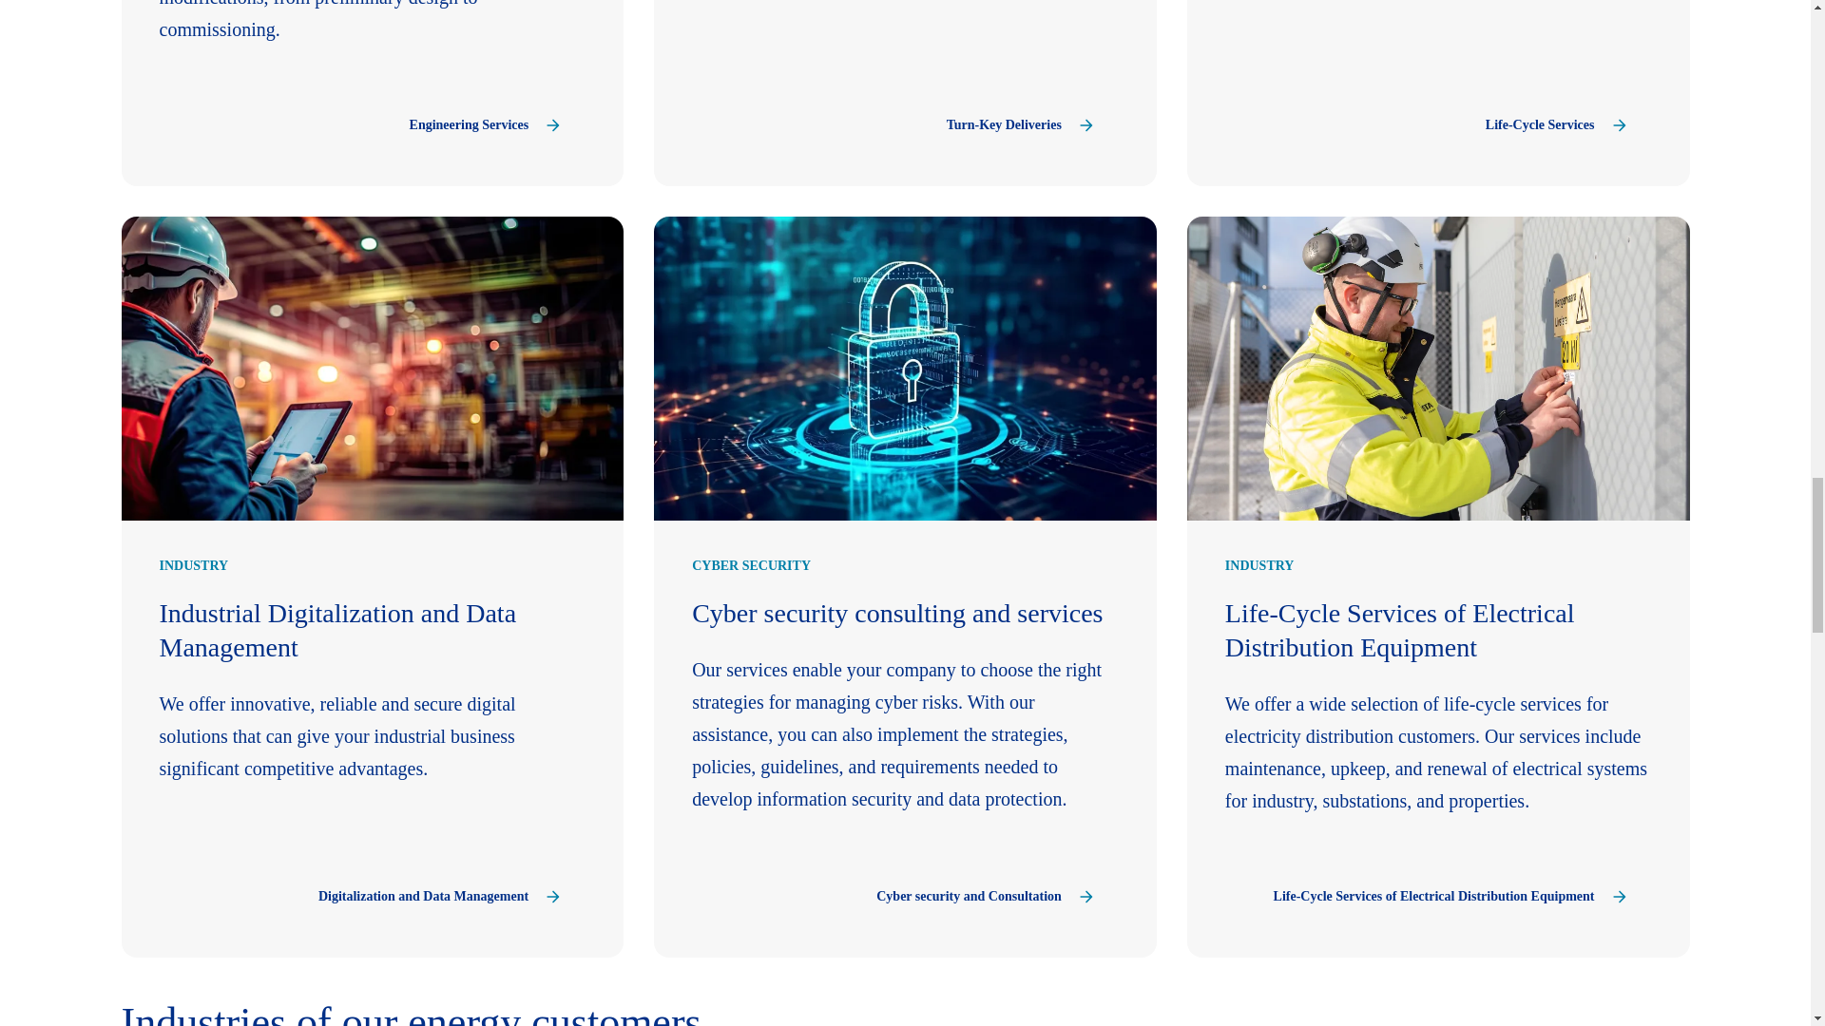 Image resolution: width=1825 pixels, height=1026 pixels. What do you see at coordinates (487, 125) in the screenshot?
I see `Engineering Services` at bounding box center [487, 125].